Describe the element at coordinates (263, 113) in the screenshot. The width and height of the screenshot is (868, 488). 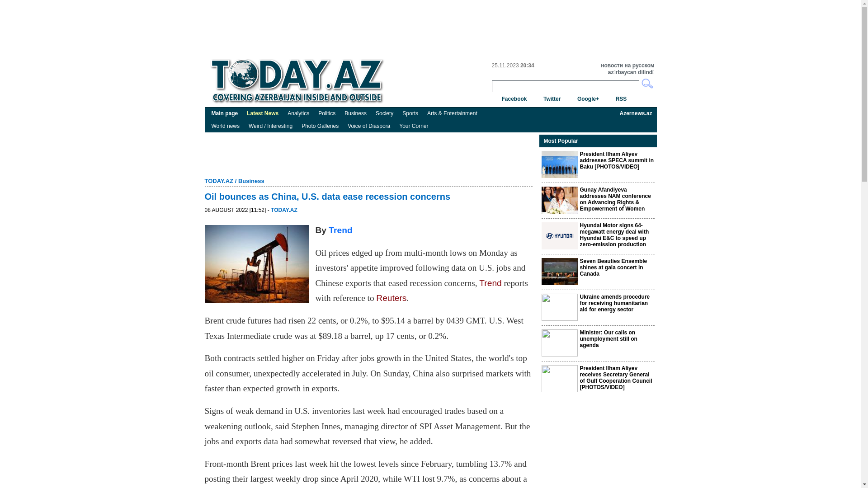
I see `Latest News` at that location.